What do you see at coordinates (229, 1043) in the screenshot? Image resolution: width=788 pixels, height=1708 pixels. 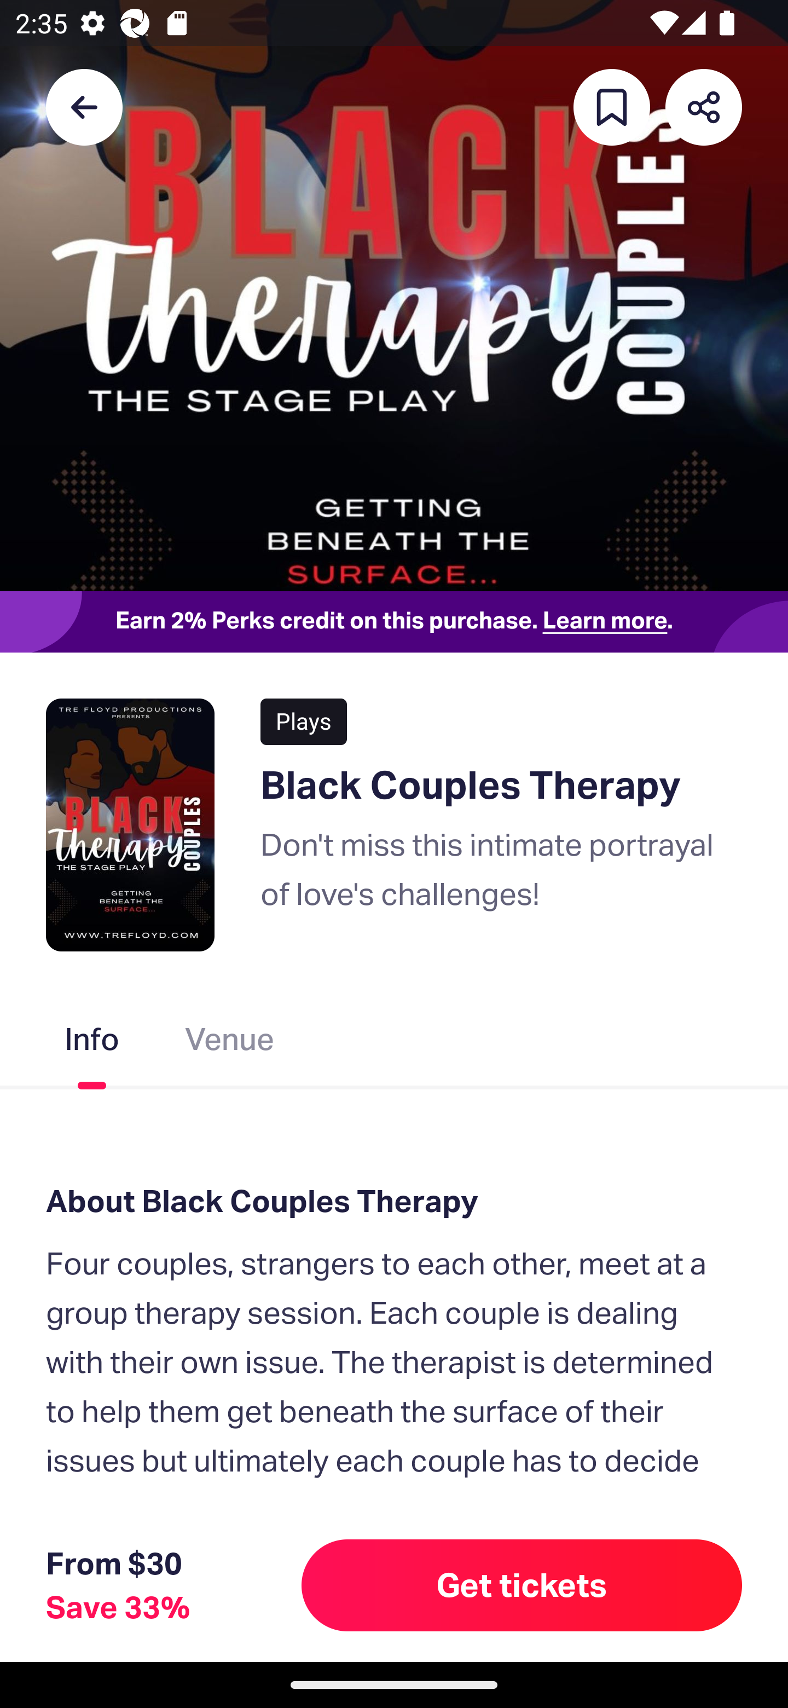 I see `Venue` at bounding box center [229, 1043].